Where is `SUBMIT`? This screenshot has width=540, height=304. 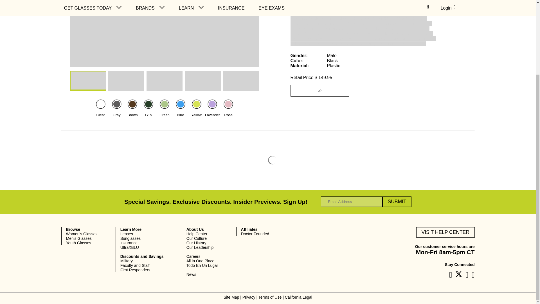 SUBMIT is located at coordinates (397, 202).